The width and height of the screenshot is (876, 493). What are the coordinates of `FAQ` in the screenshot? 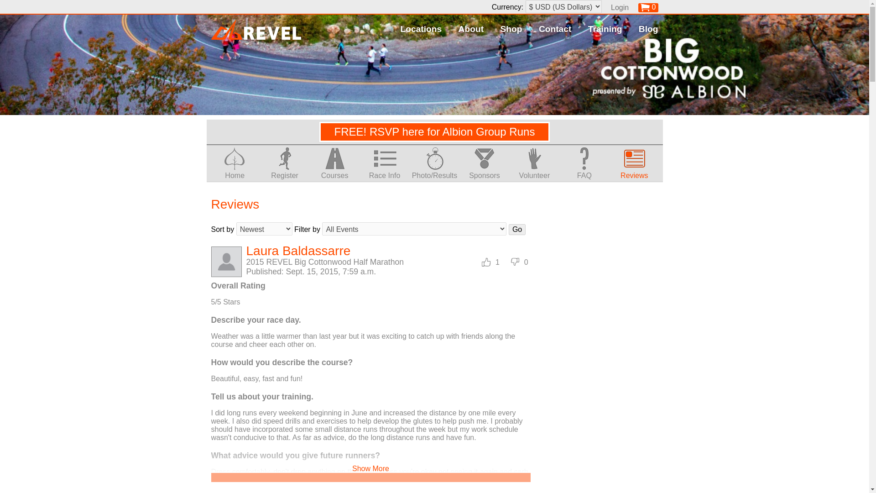 It's located at (584, 172).